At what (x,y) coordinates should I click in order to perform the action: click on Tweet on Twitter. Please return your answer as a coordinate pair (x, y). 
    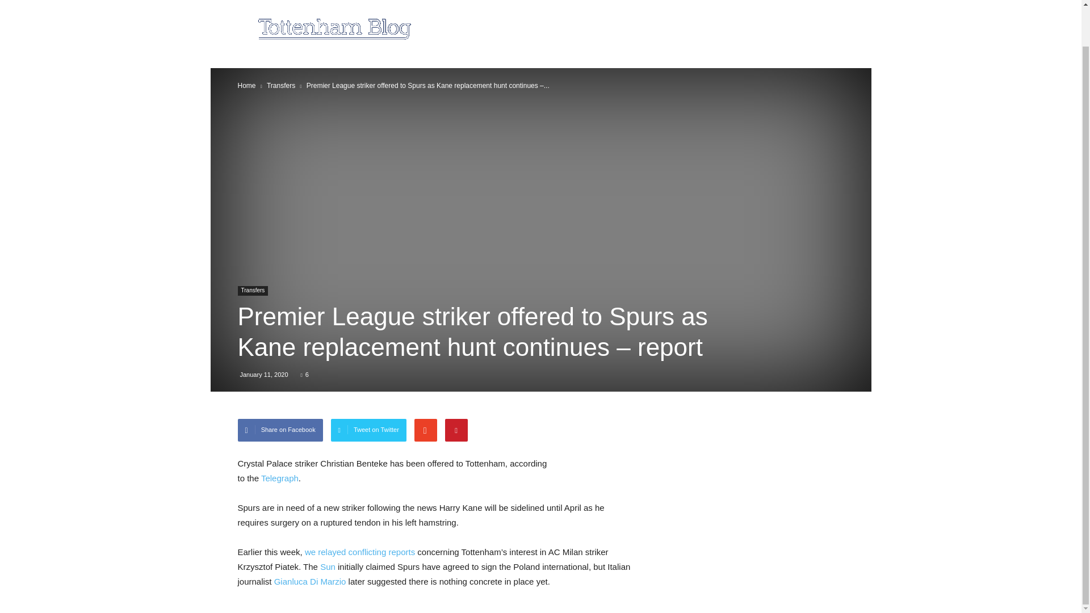
    Looking at the image, I should click on (369, 430).